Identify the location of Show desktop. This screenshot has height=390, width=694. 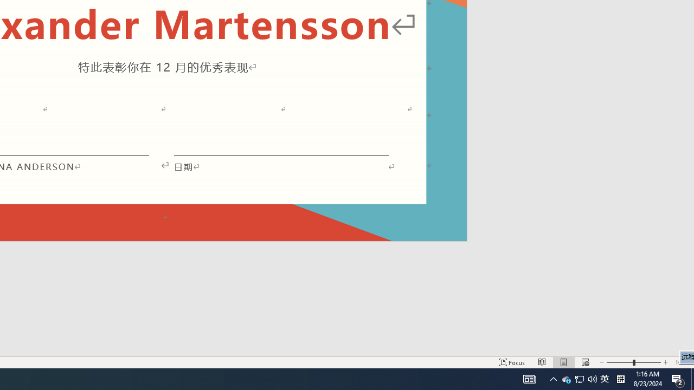
(692, 379).